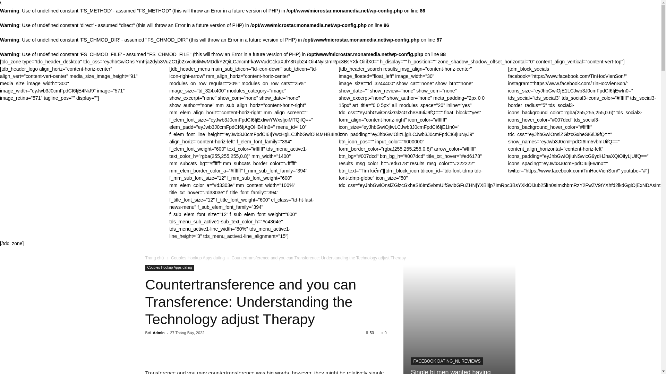 Image resolution: width=666 pixels, height=374 pixels. What do you see at coordinates (459, 319) in the screenshot?
I see `Single bi men wanted having mature bi pair` at bounding box center [459, 319].